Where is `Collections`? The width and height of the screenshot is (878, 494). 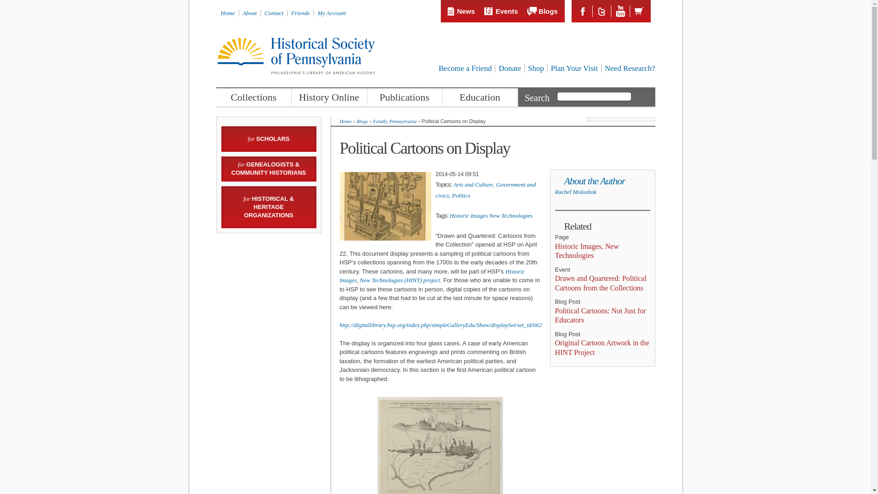 Collections is located at coordinates (253, 96).